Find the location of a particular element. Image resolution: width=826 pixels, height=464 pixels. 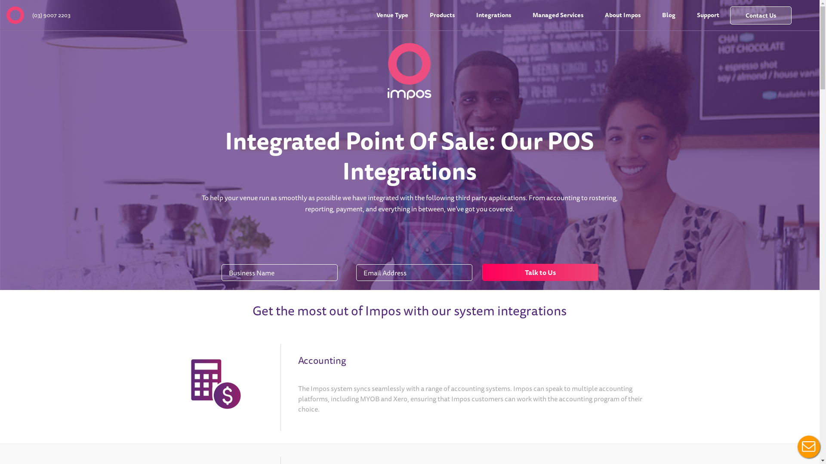

Venue Type is located at coordinates (392, 15).